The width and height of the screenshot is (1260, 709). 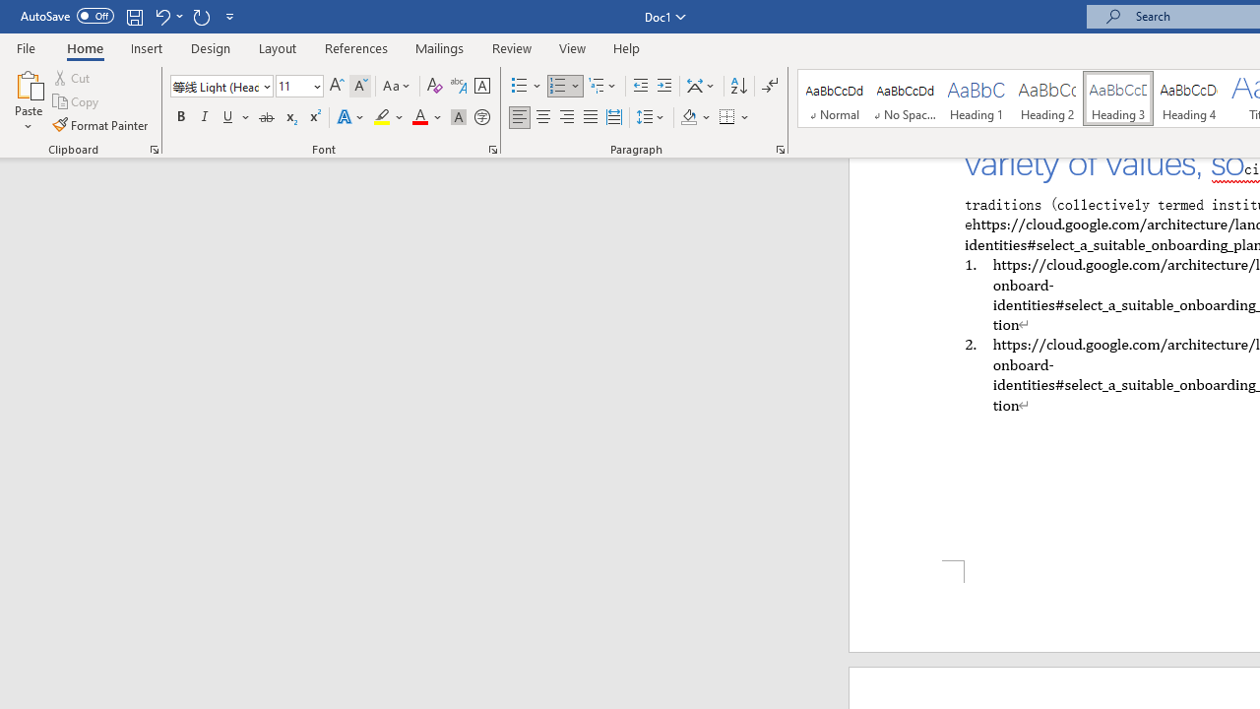 I want to click on Heading 2, so click(x=1046, y=98).